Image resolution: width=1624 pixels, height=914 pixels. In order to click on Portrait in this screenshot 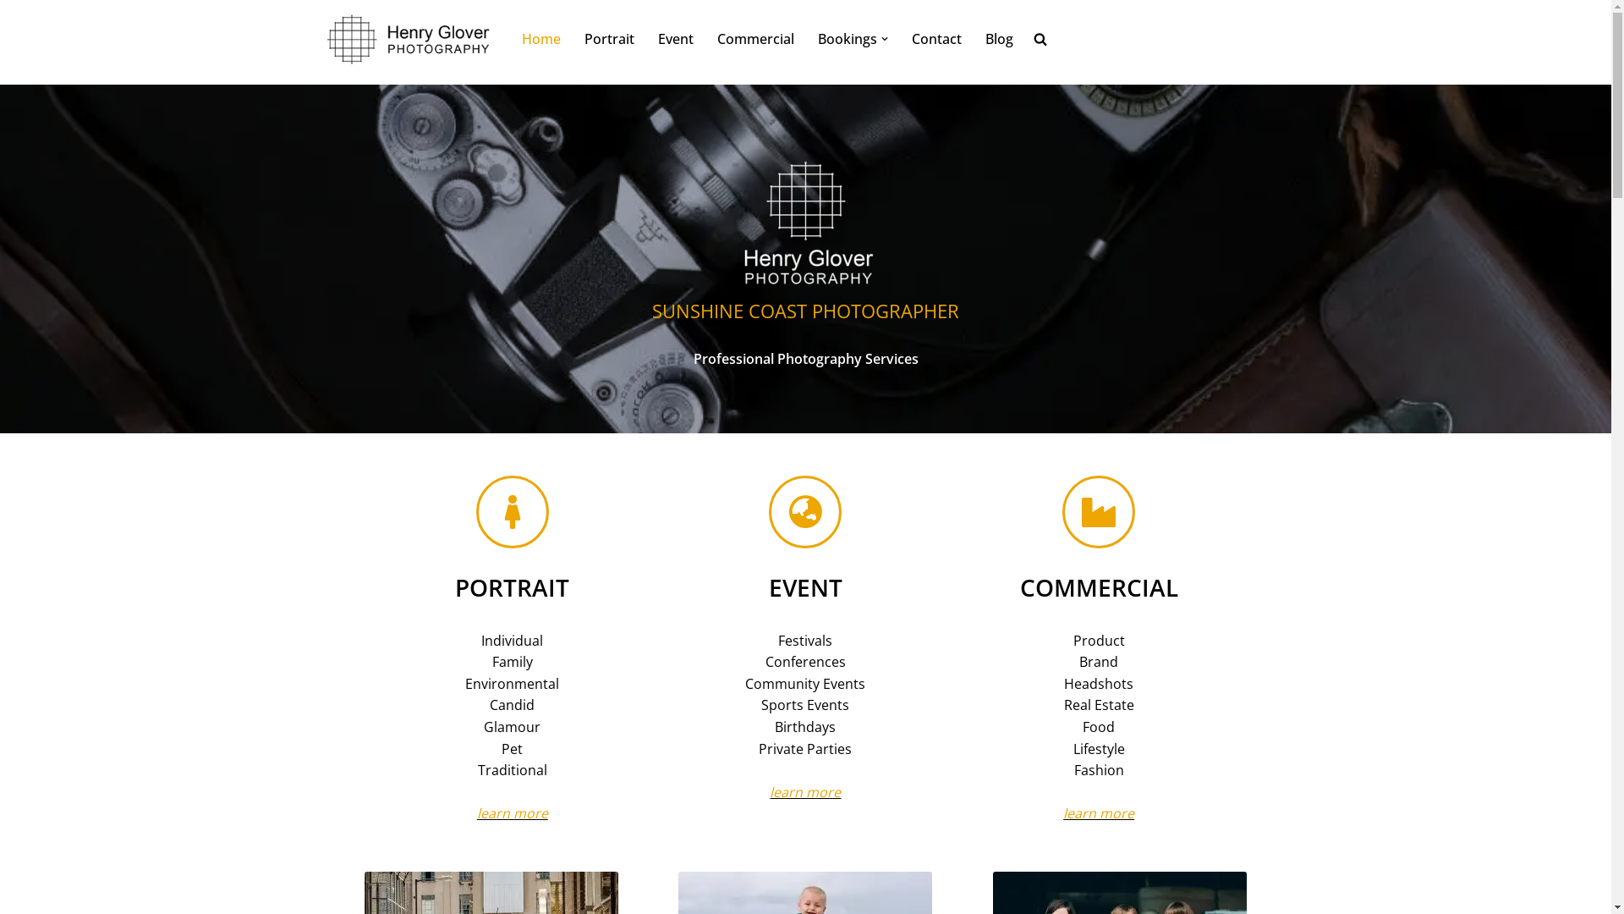, I will do `click(609, 39)`.